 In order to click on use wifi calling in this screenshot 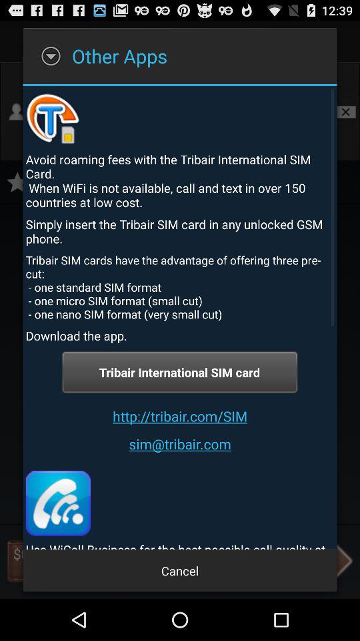, I will do `click(57, 503)`.